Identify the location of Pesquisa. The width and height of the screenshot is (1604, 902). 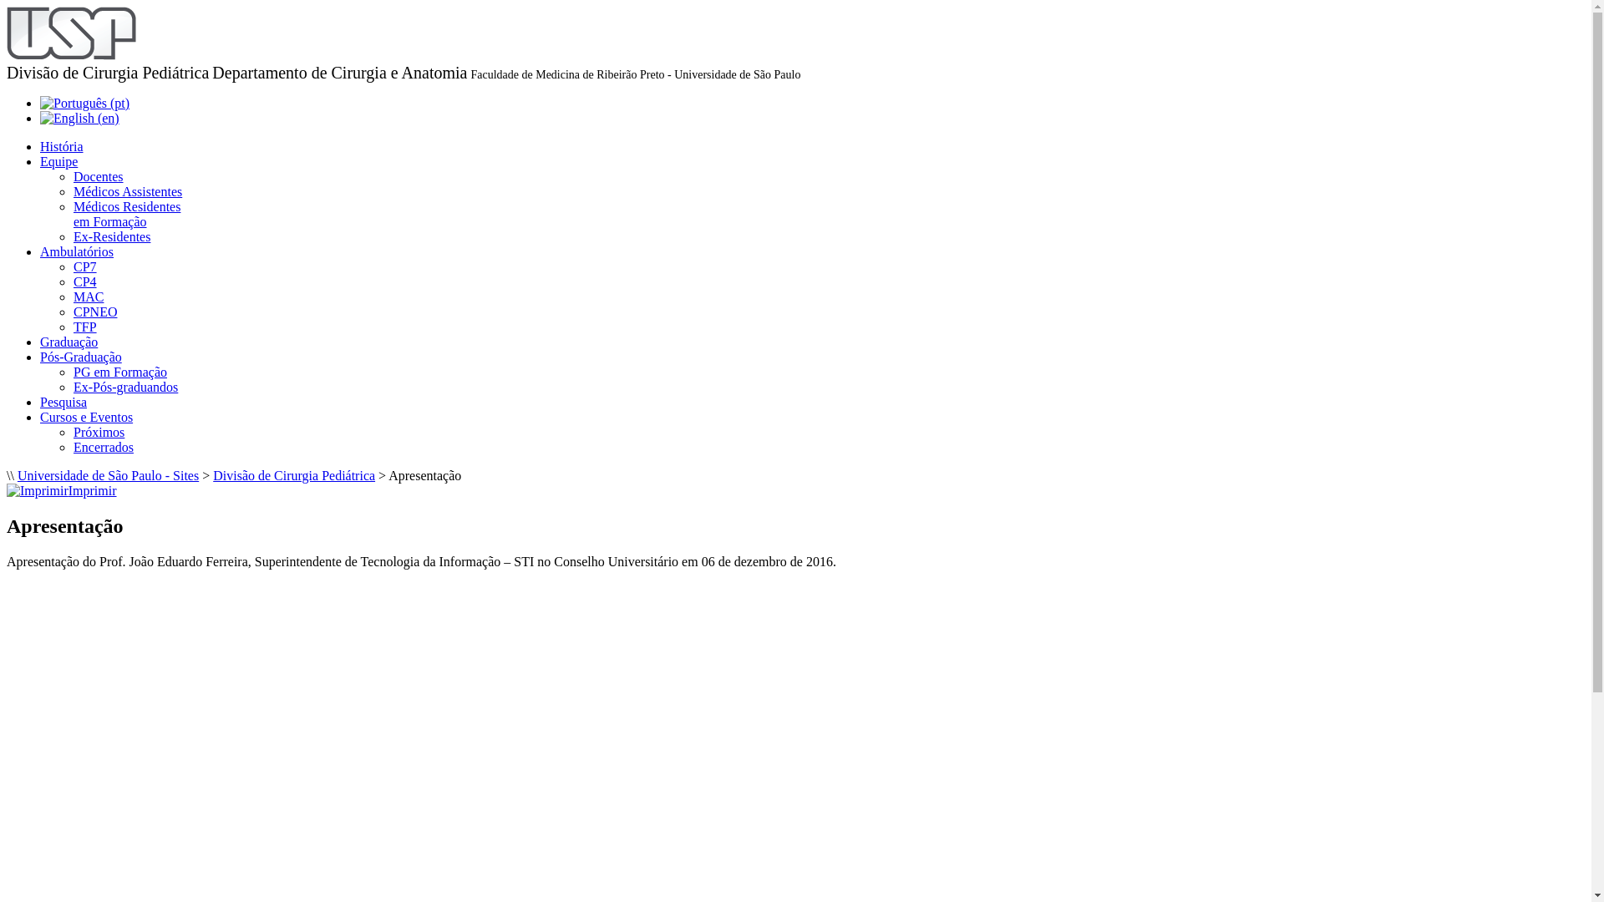
(63, 403).